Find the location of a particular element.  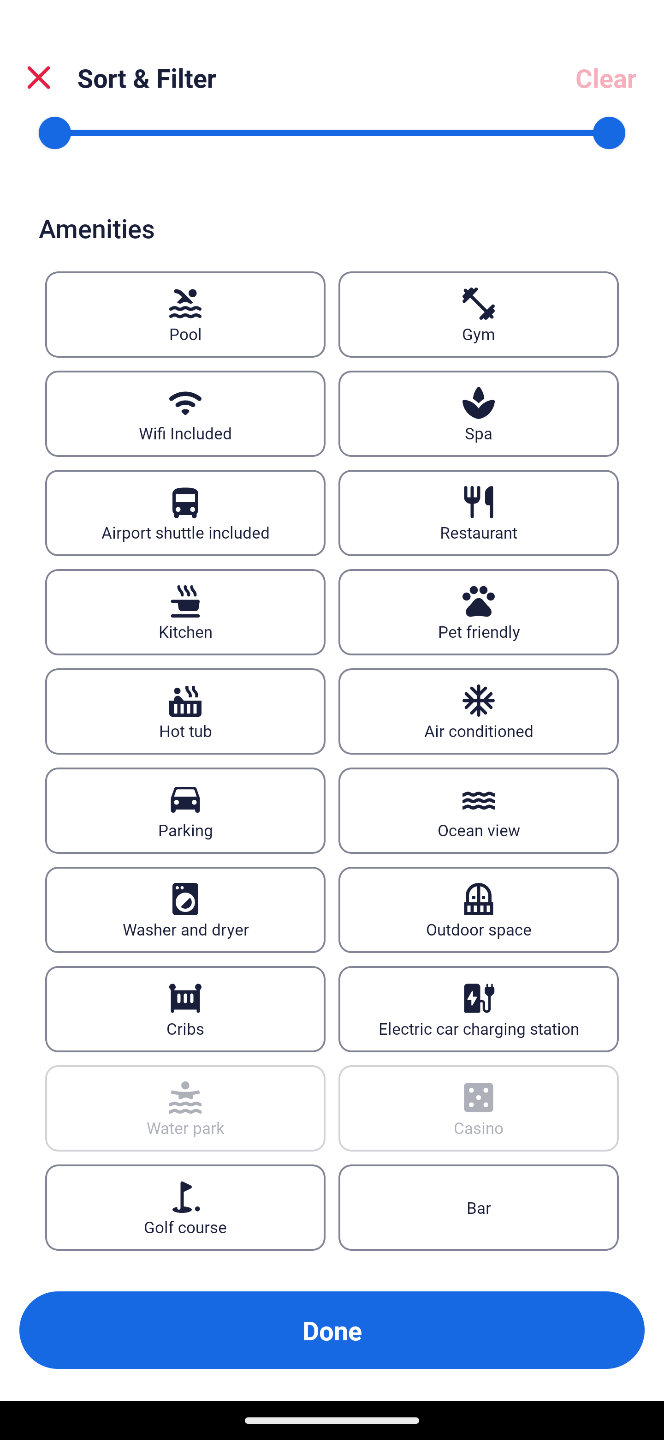

Pool is located at coordinates (185, 314).